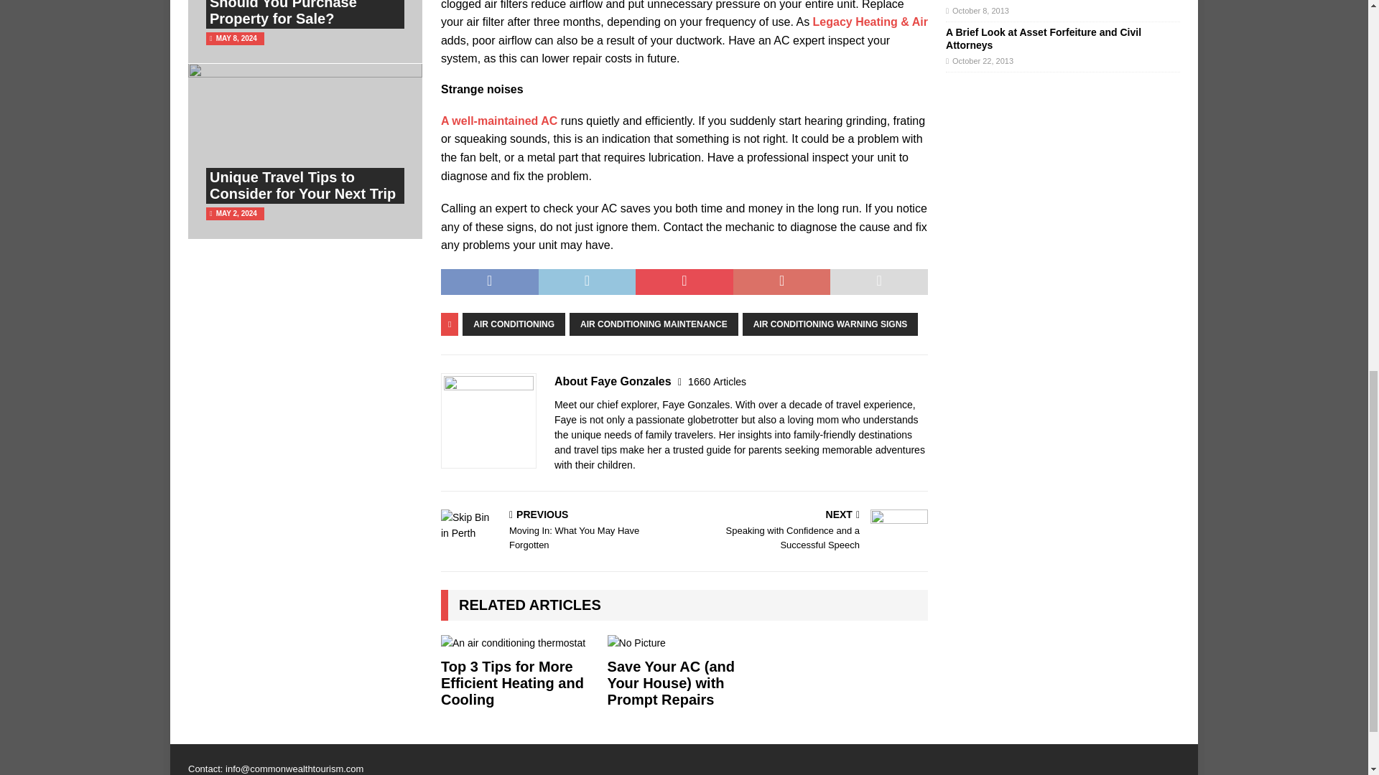 The image size is (1379, 775). What do you see at coordinates (654, 324) in the screenshot?
I see `AIR CONDITIONING MAINTENANCE` at bounding box center [654, 324].